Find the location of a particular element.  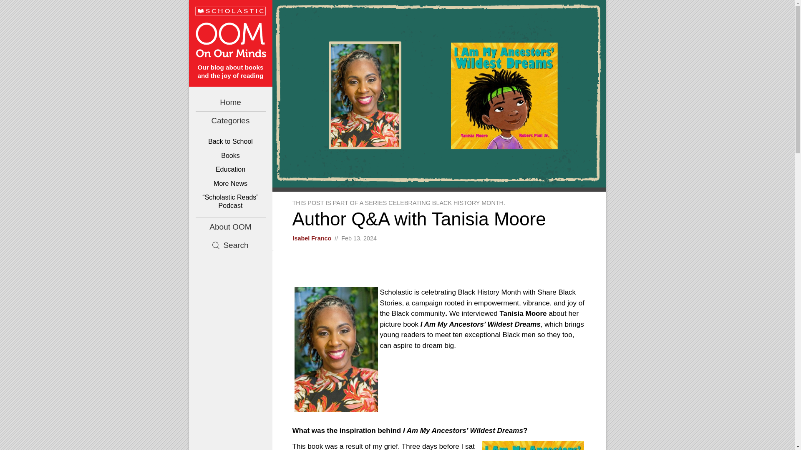

Home is located at coordinates (230, 102).